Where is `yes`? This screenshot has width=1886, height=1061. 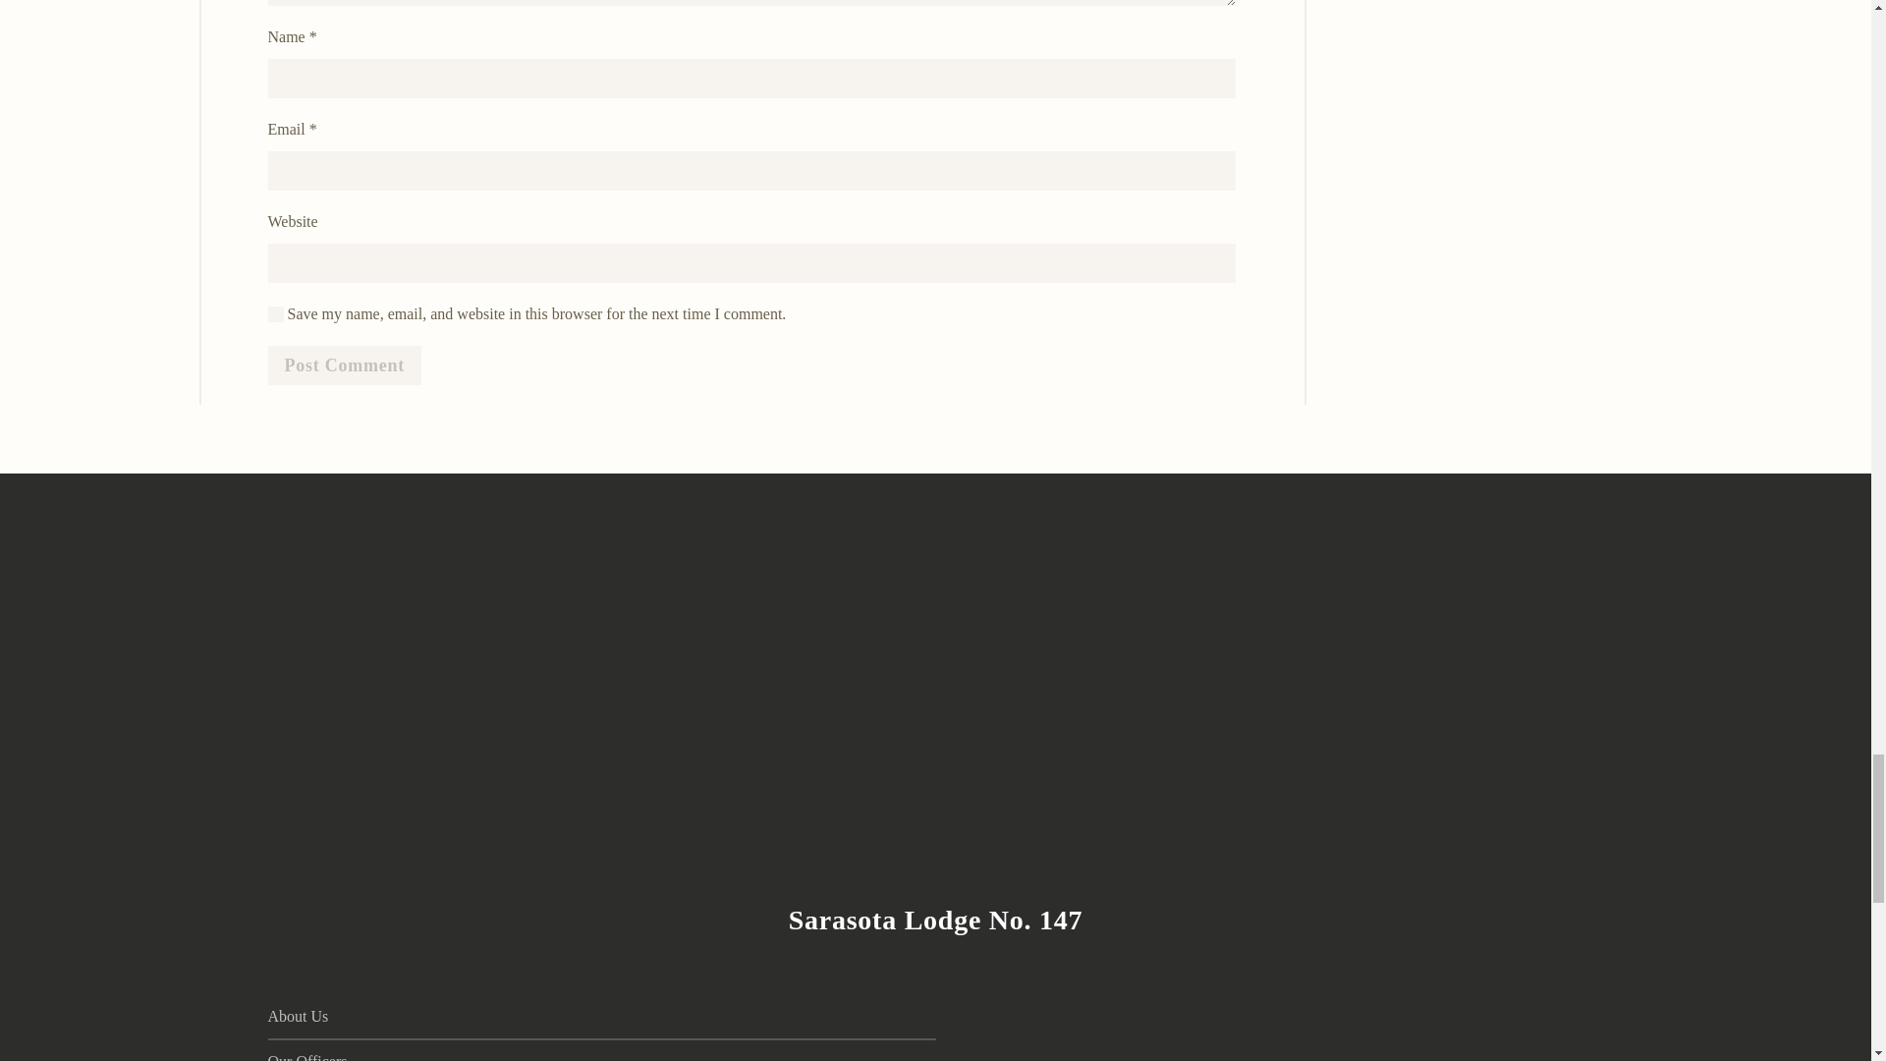 yes is located at coordinates (275, 314).